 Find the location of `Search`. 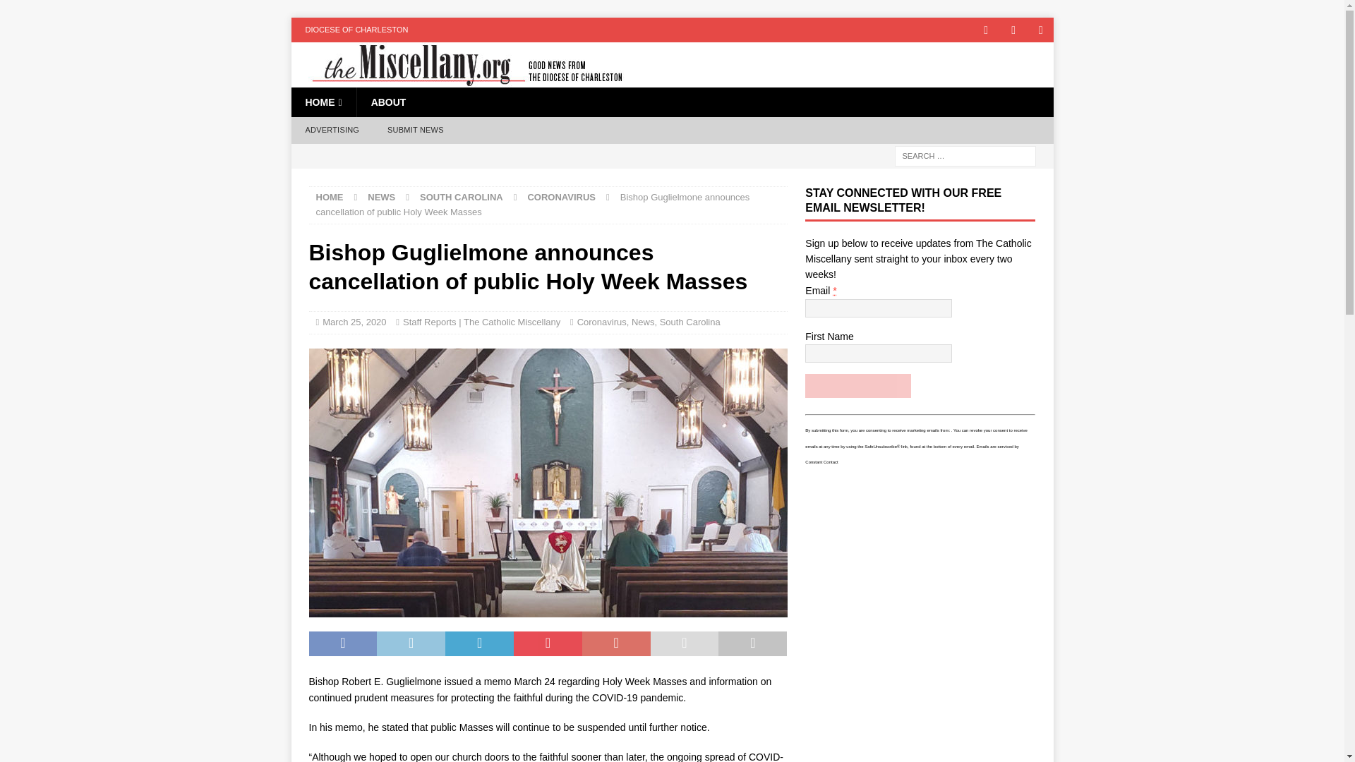

Search is located at coordinates (52, 11).